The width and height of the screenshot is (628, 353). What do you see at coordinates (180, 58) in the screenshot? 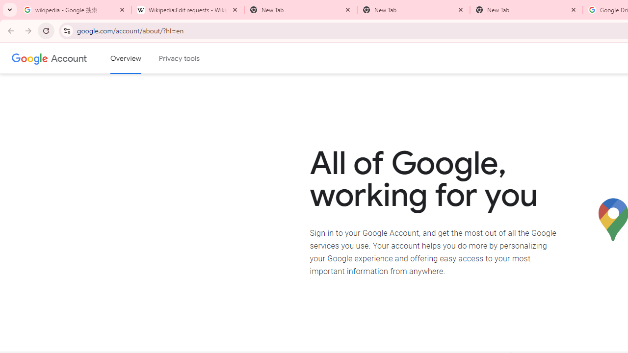
I see `Privacy tools` at bounding box center [180, 58].